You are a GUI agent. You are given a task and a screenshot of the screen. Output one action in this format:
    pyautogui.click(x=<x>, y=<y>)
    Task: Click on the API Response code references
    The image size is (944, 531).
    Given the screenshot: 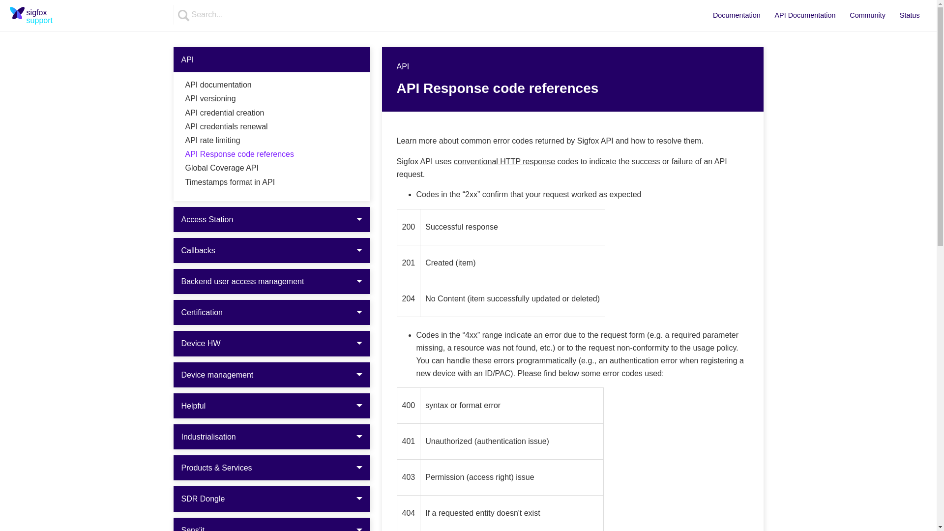 What is the action you would take?
    pyautogui.click(x=40, y=16)
    